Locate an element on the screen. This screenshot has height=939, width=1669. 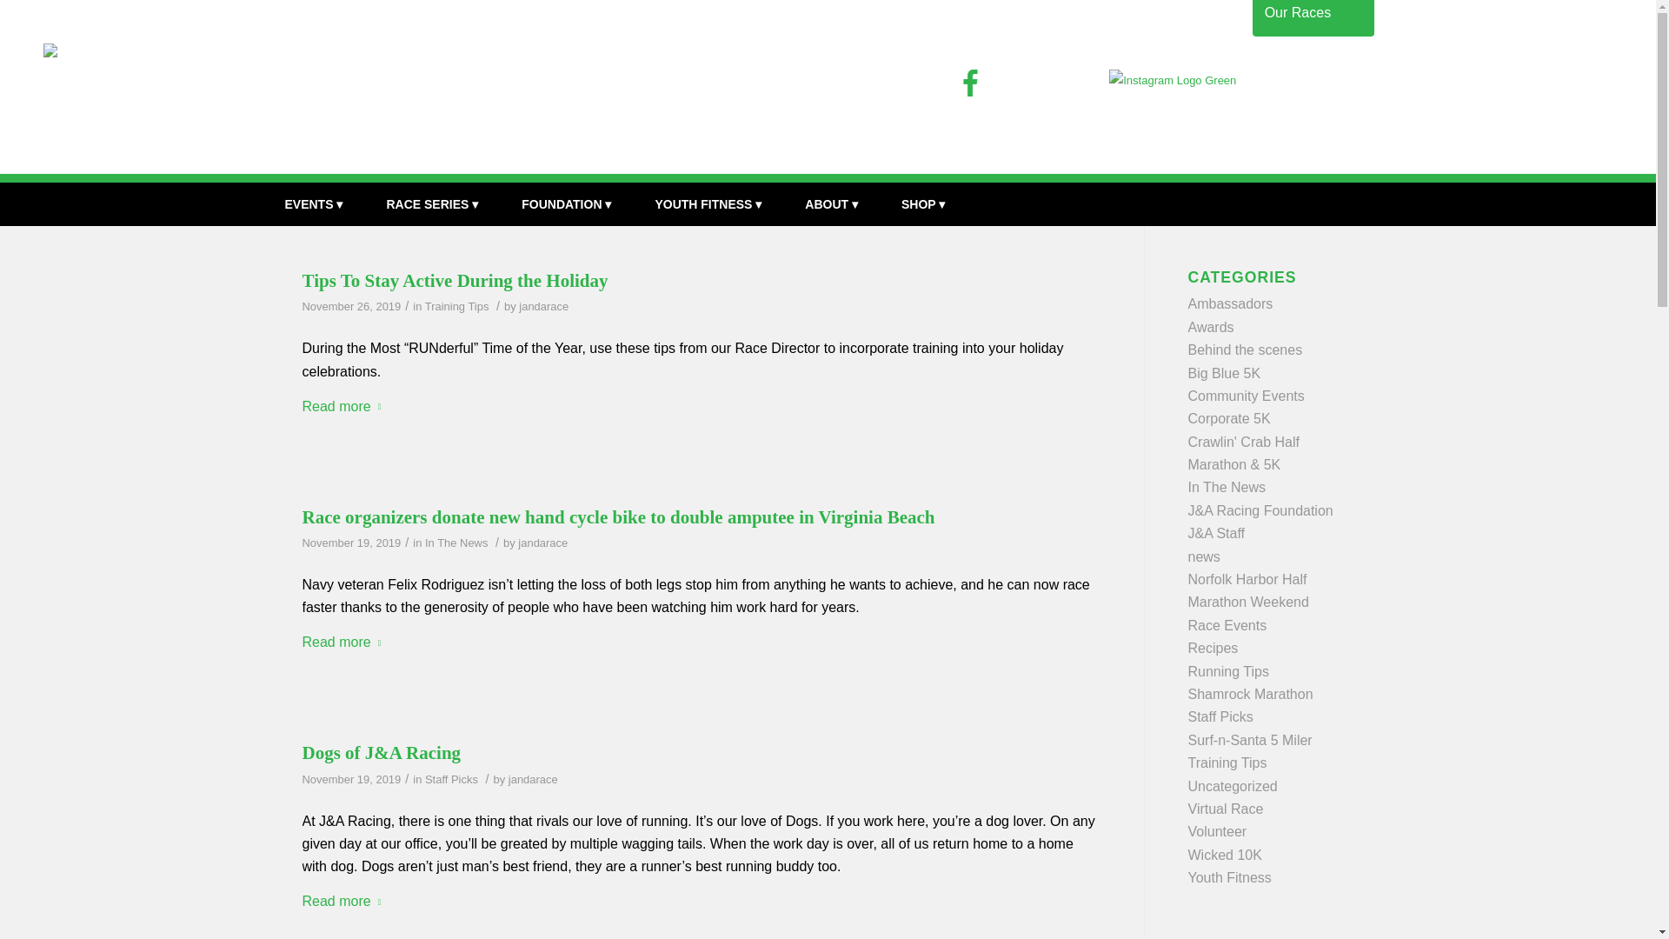
FOUNDATION is located at coordinates (565, 203).